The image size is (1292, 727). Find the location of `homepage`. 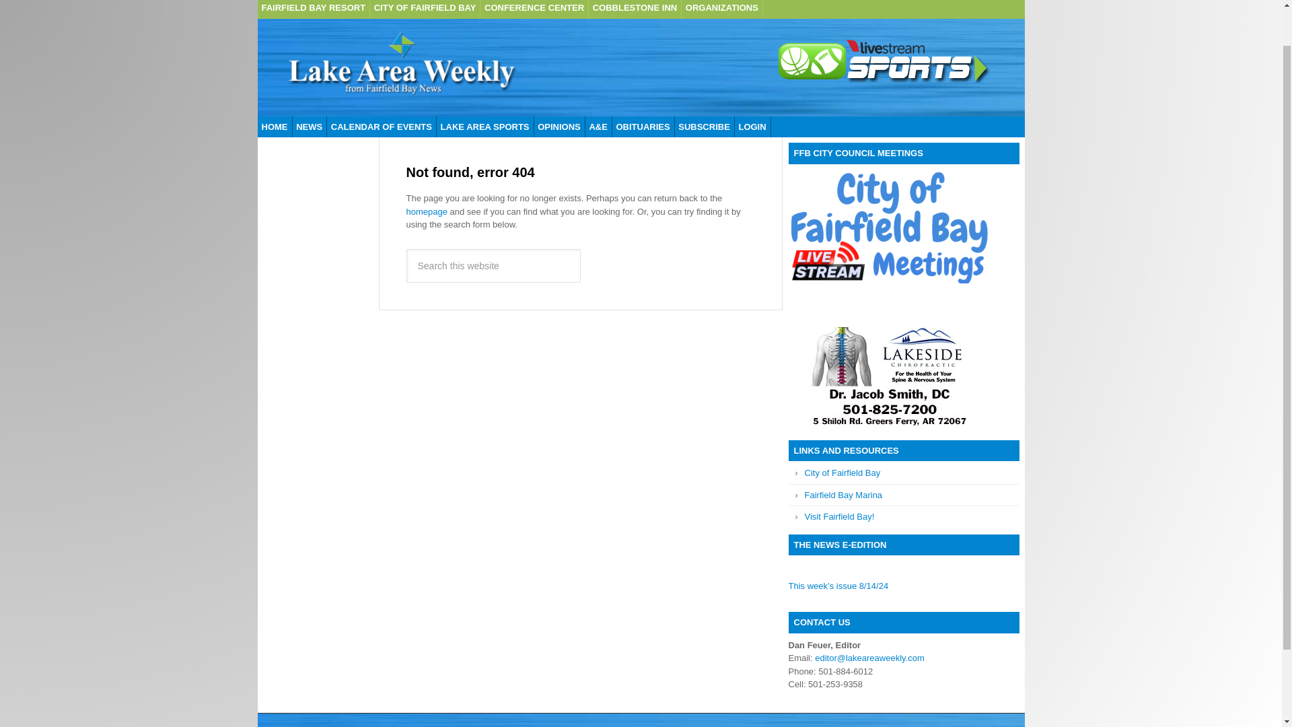

homepage is located at coordinates (427, 210).